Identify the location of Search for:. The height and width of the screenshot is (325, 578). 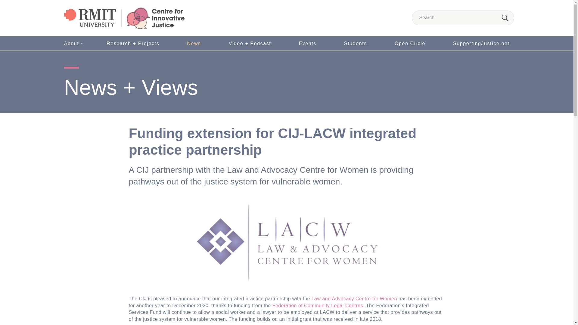
(463, 18).